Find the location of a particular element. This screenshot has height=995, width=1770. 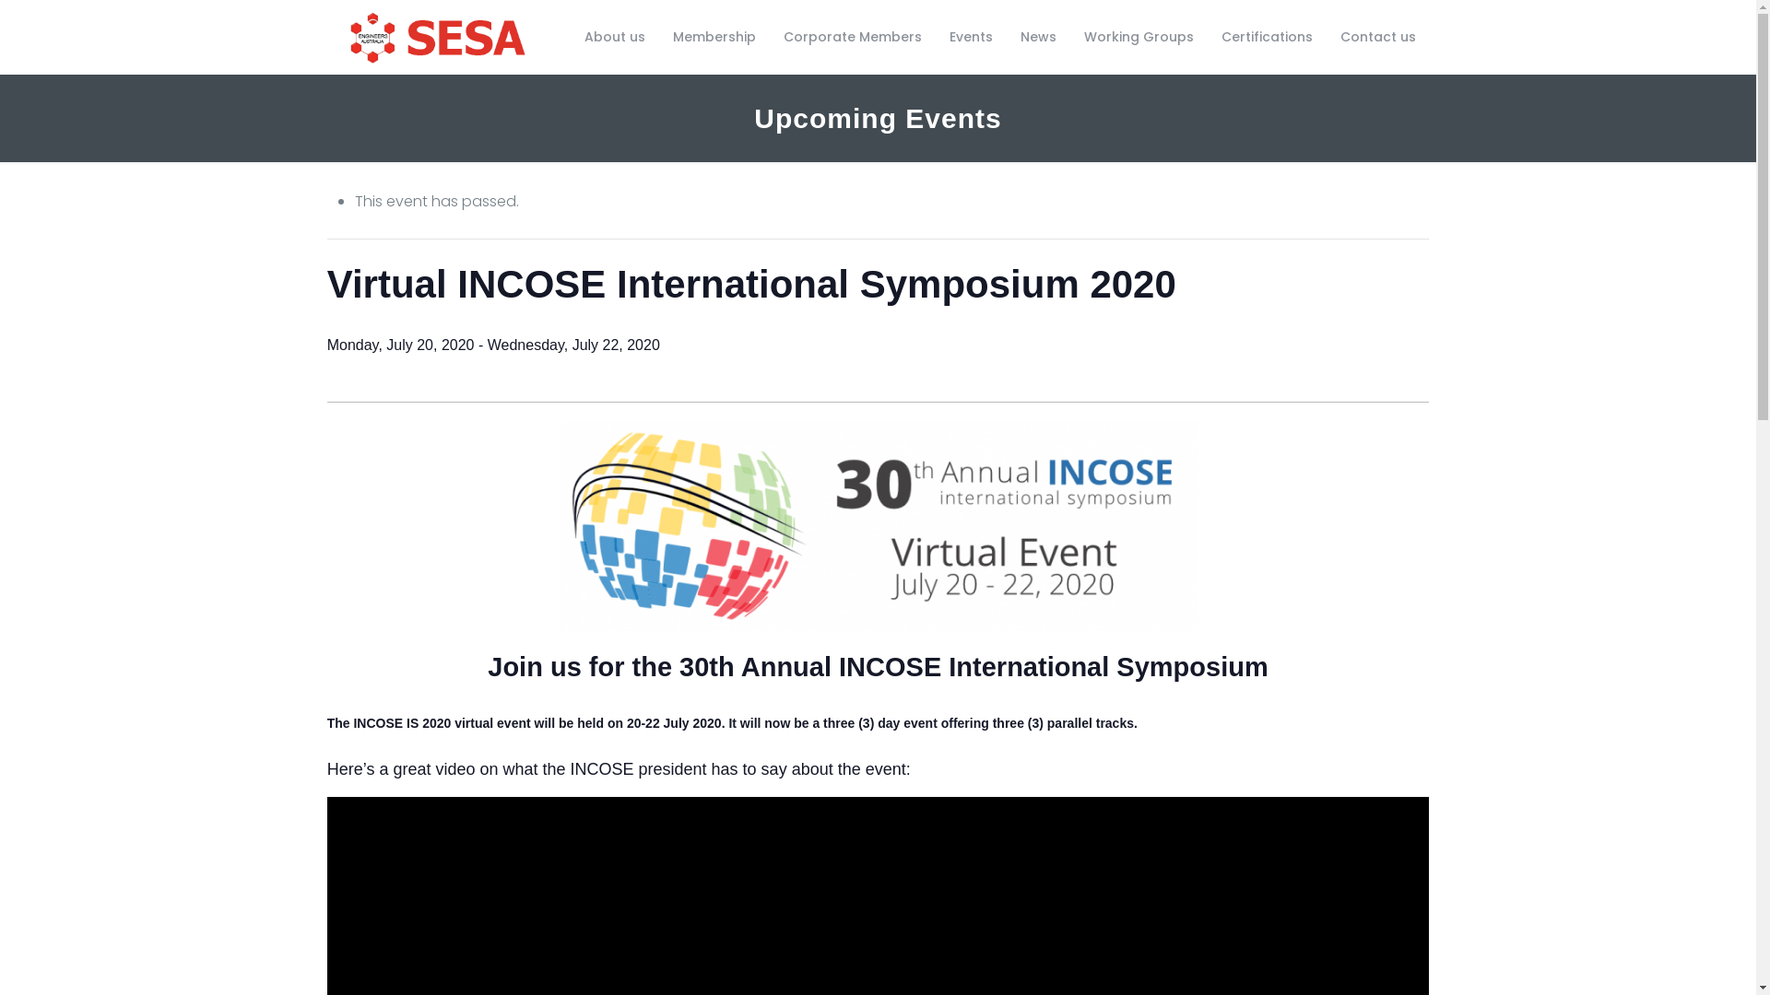

News is located at coordinates (1038, 37).